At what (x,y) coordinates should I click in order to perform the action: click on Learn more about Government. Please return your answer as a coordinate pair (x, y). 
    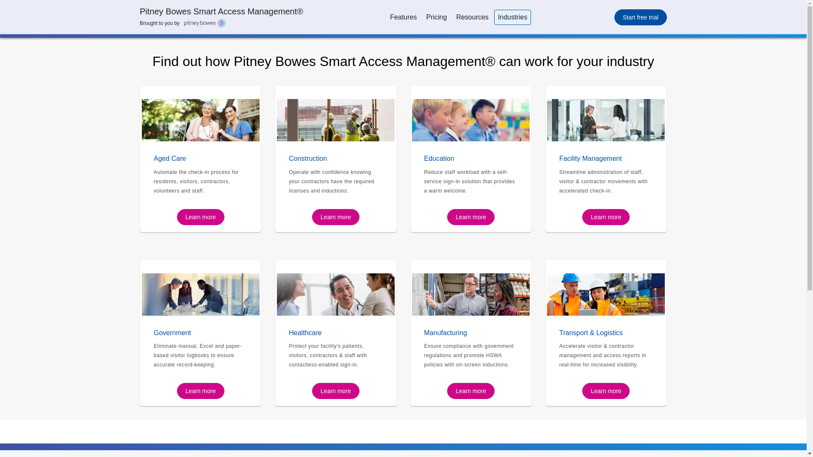
    Looking at the image, I should click on (200, 288).